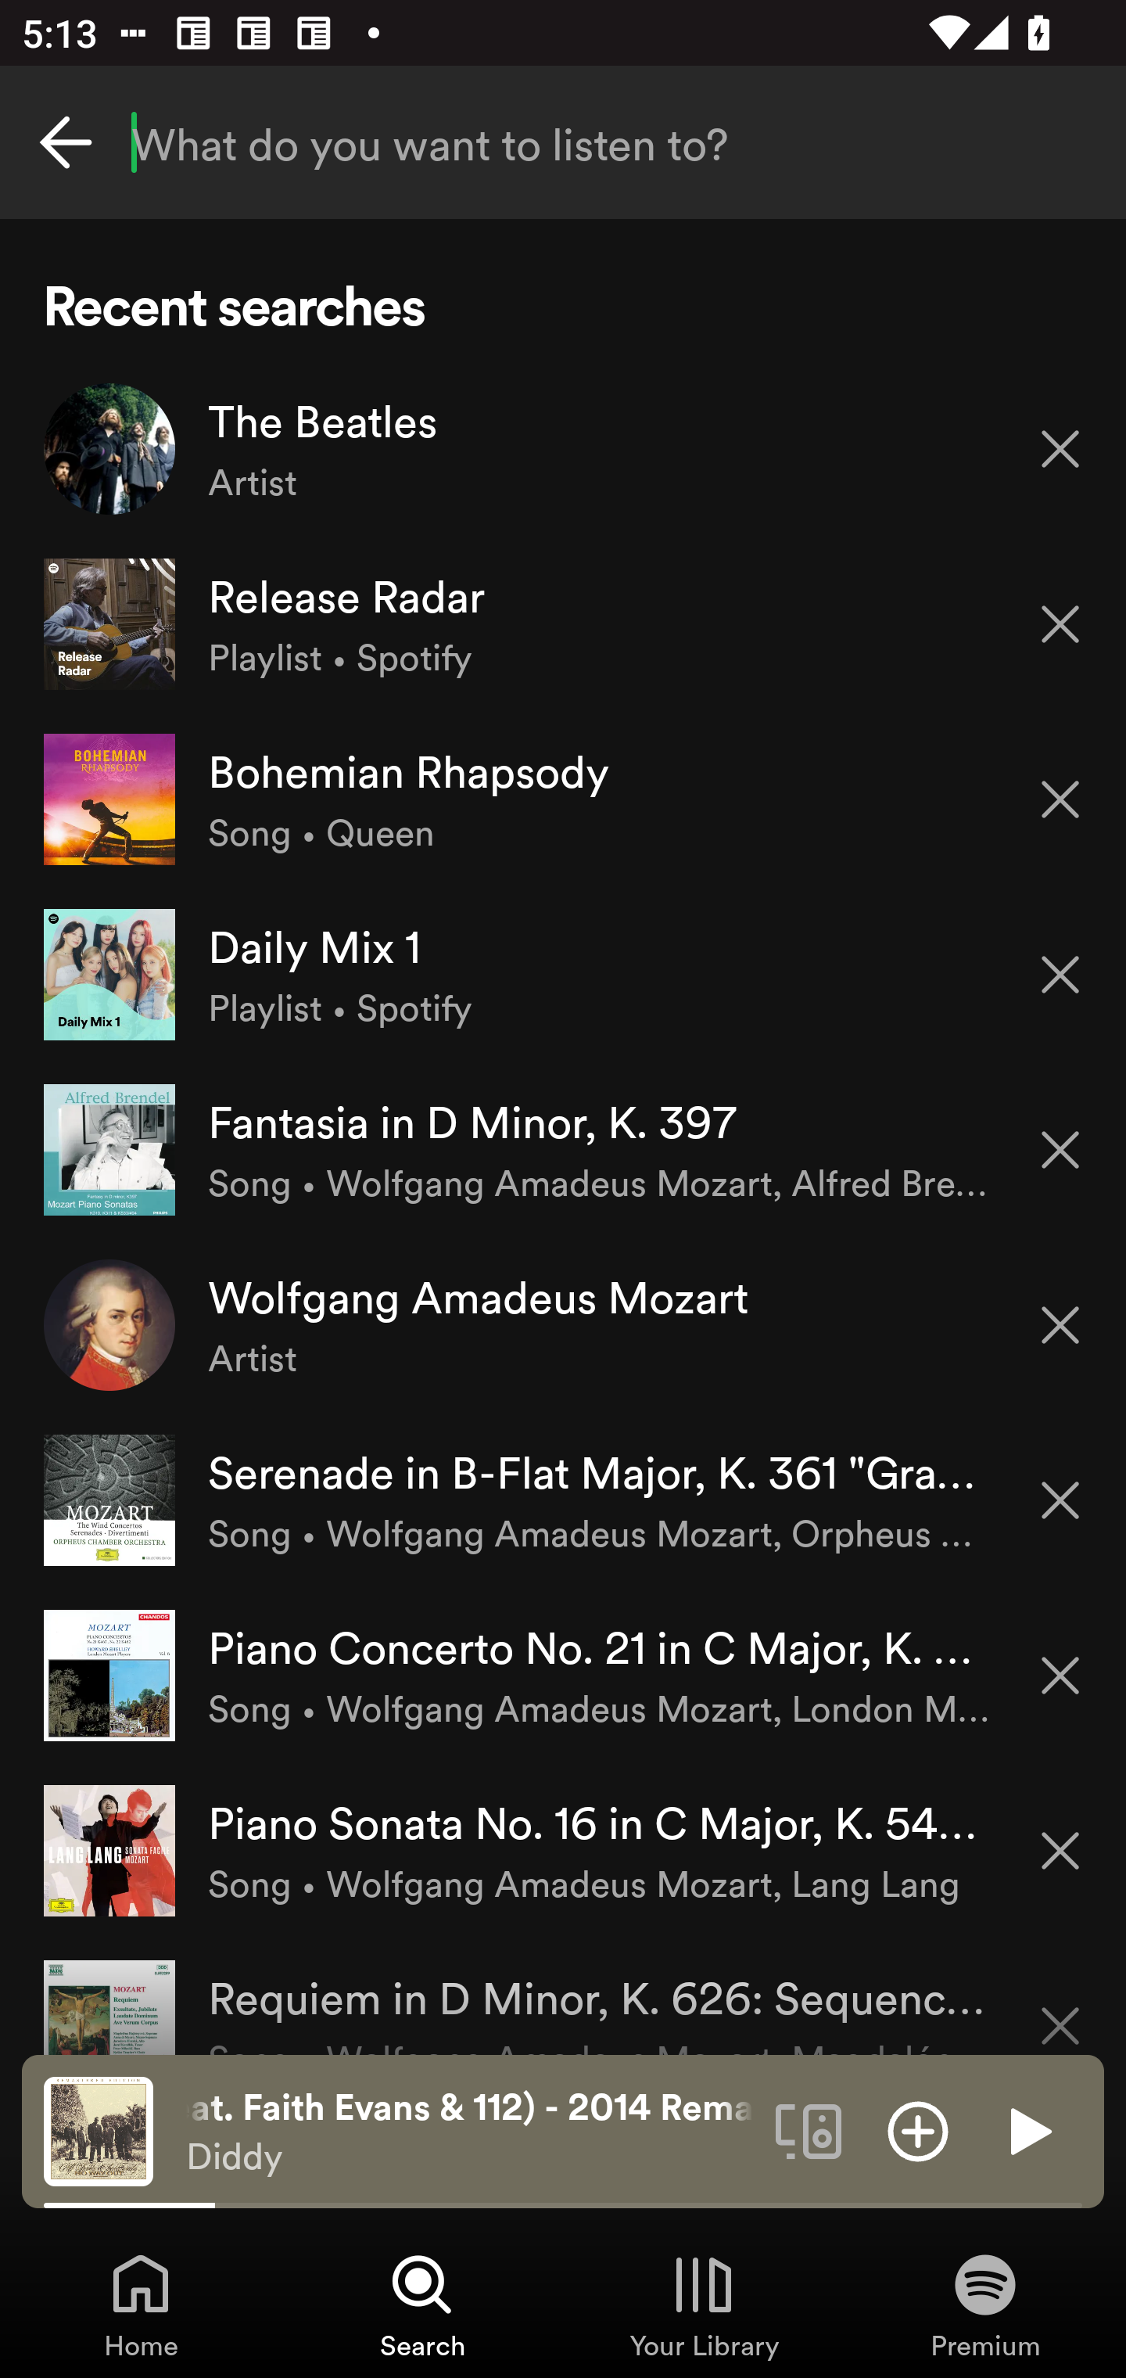  What do you see at coordinates (99, 2130) in the screenshot?
I see `The cover art of the currently playing track` at bounding box center [99, 2130].